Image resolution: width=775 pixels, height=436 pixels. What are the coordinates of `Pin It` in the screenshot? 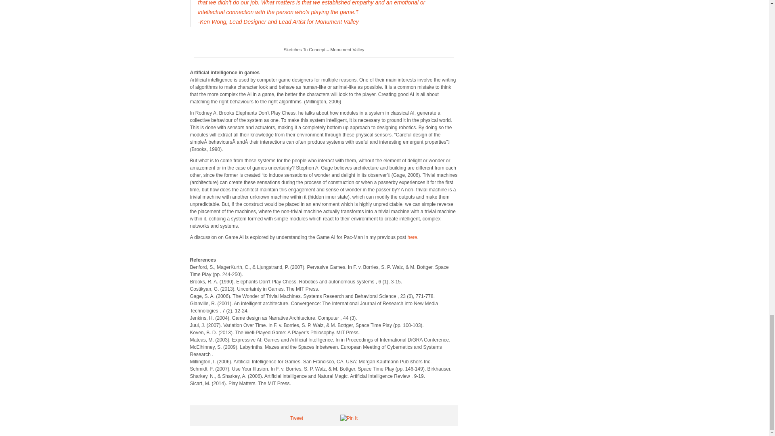 It's located at (349, 418).